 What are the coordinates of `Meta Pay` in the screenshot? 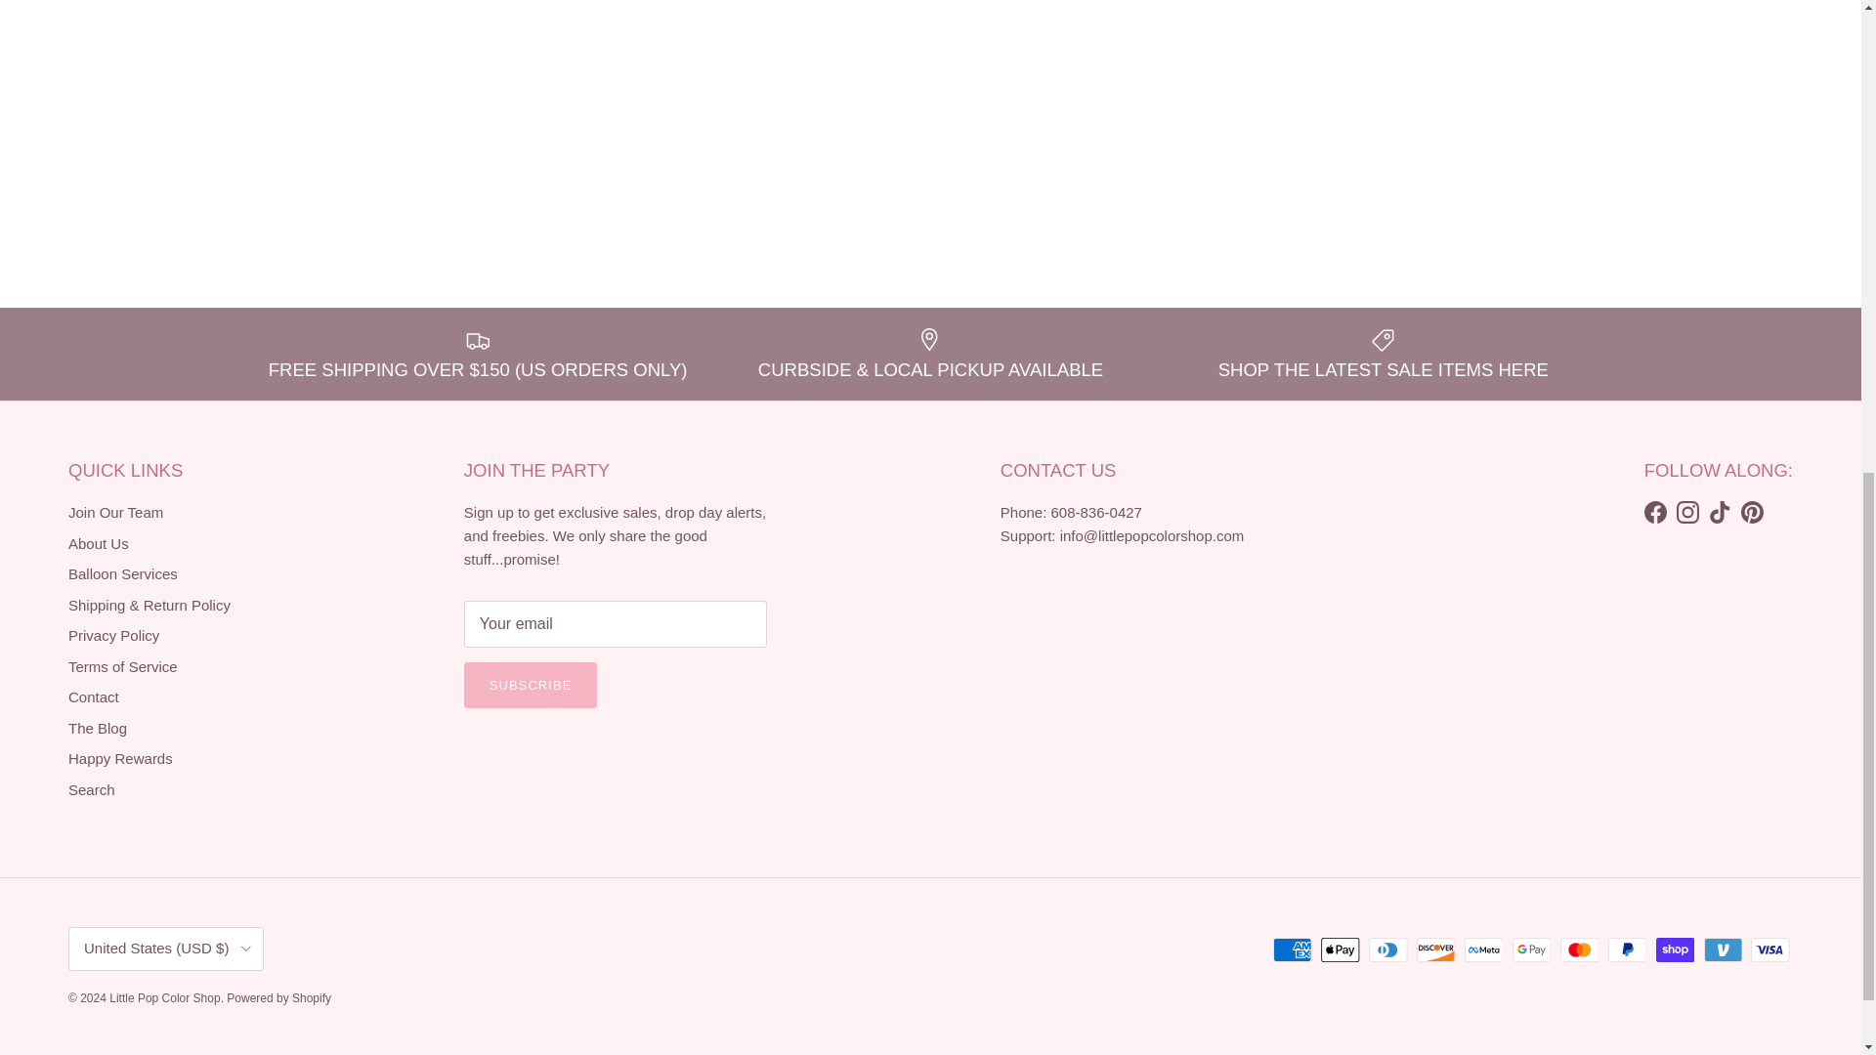 It's located at (1483, 949).